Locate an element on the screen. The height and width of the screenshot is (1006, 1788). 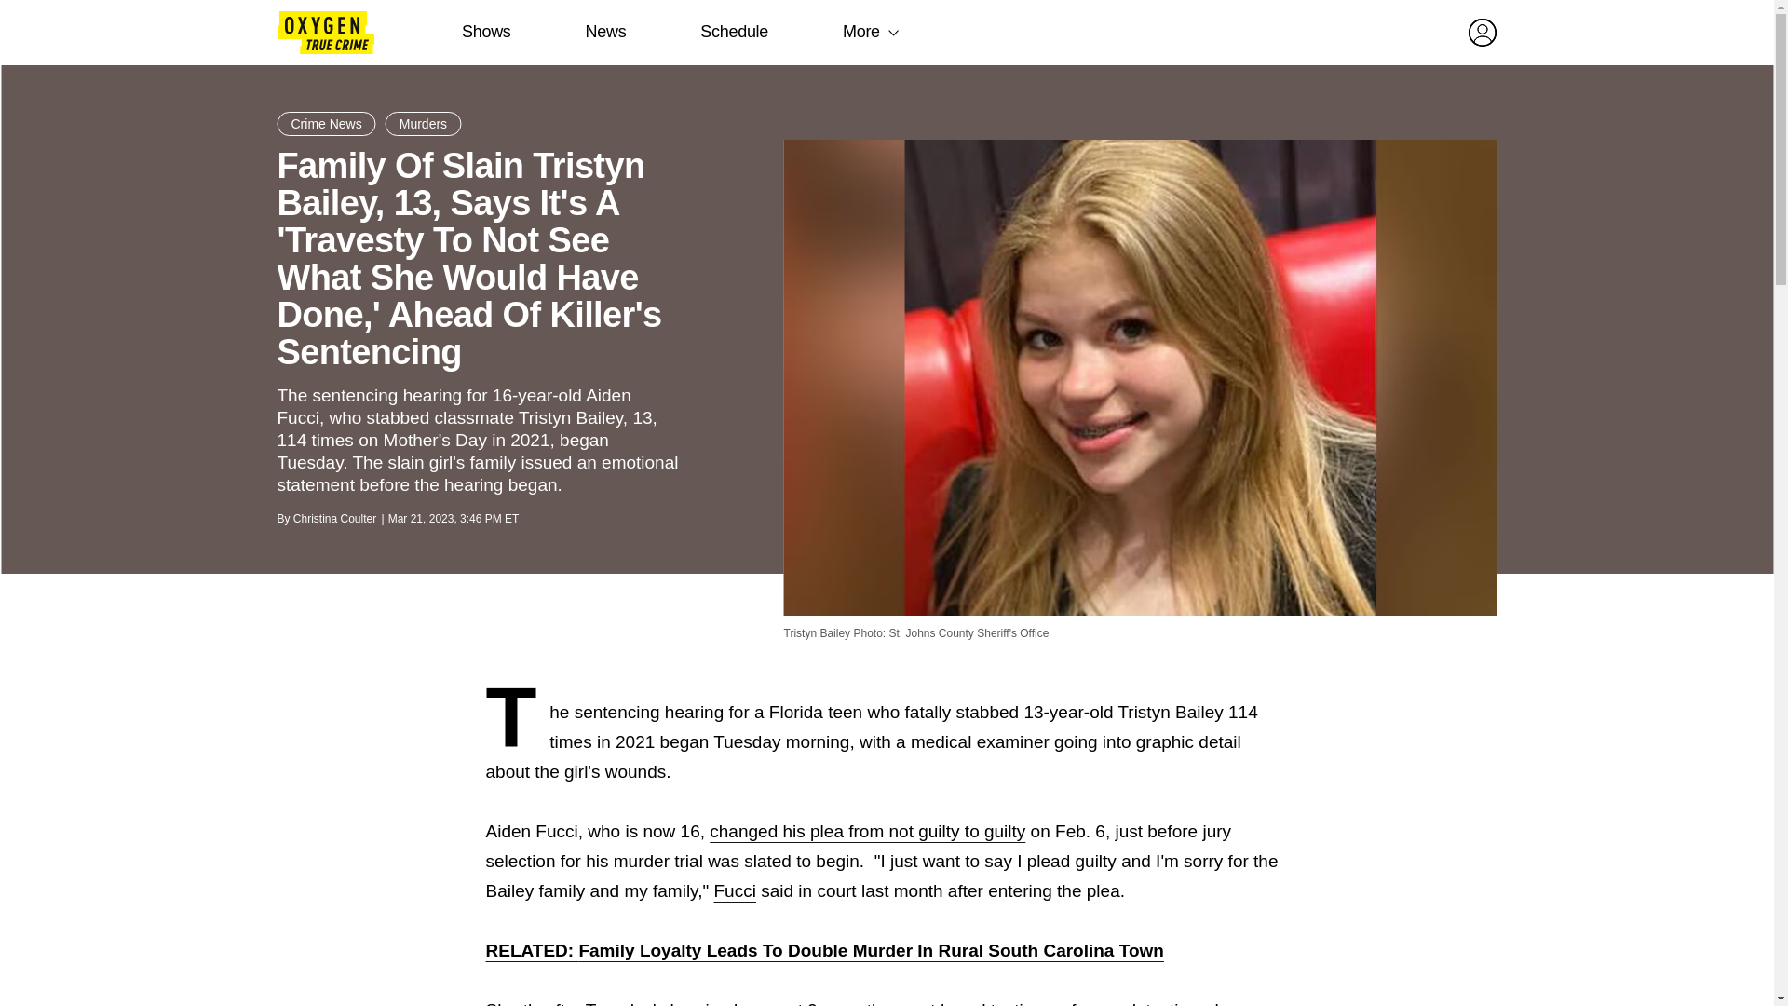
Murders is located at coordinates (423, 123).